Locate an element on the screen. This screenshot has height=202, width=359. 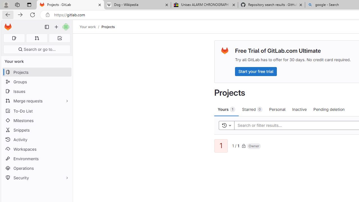
Merge requests 0 is located at coordinates (37, 38).